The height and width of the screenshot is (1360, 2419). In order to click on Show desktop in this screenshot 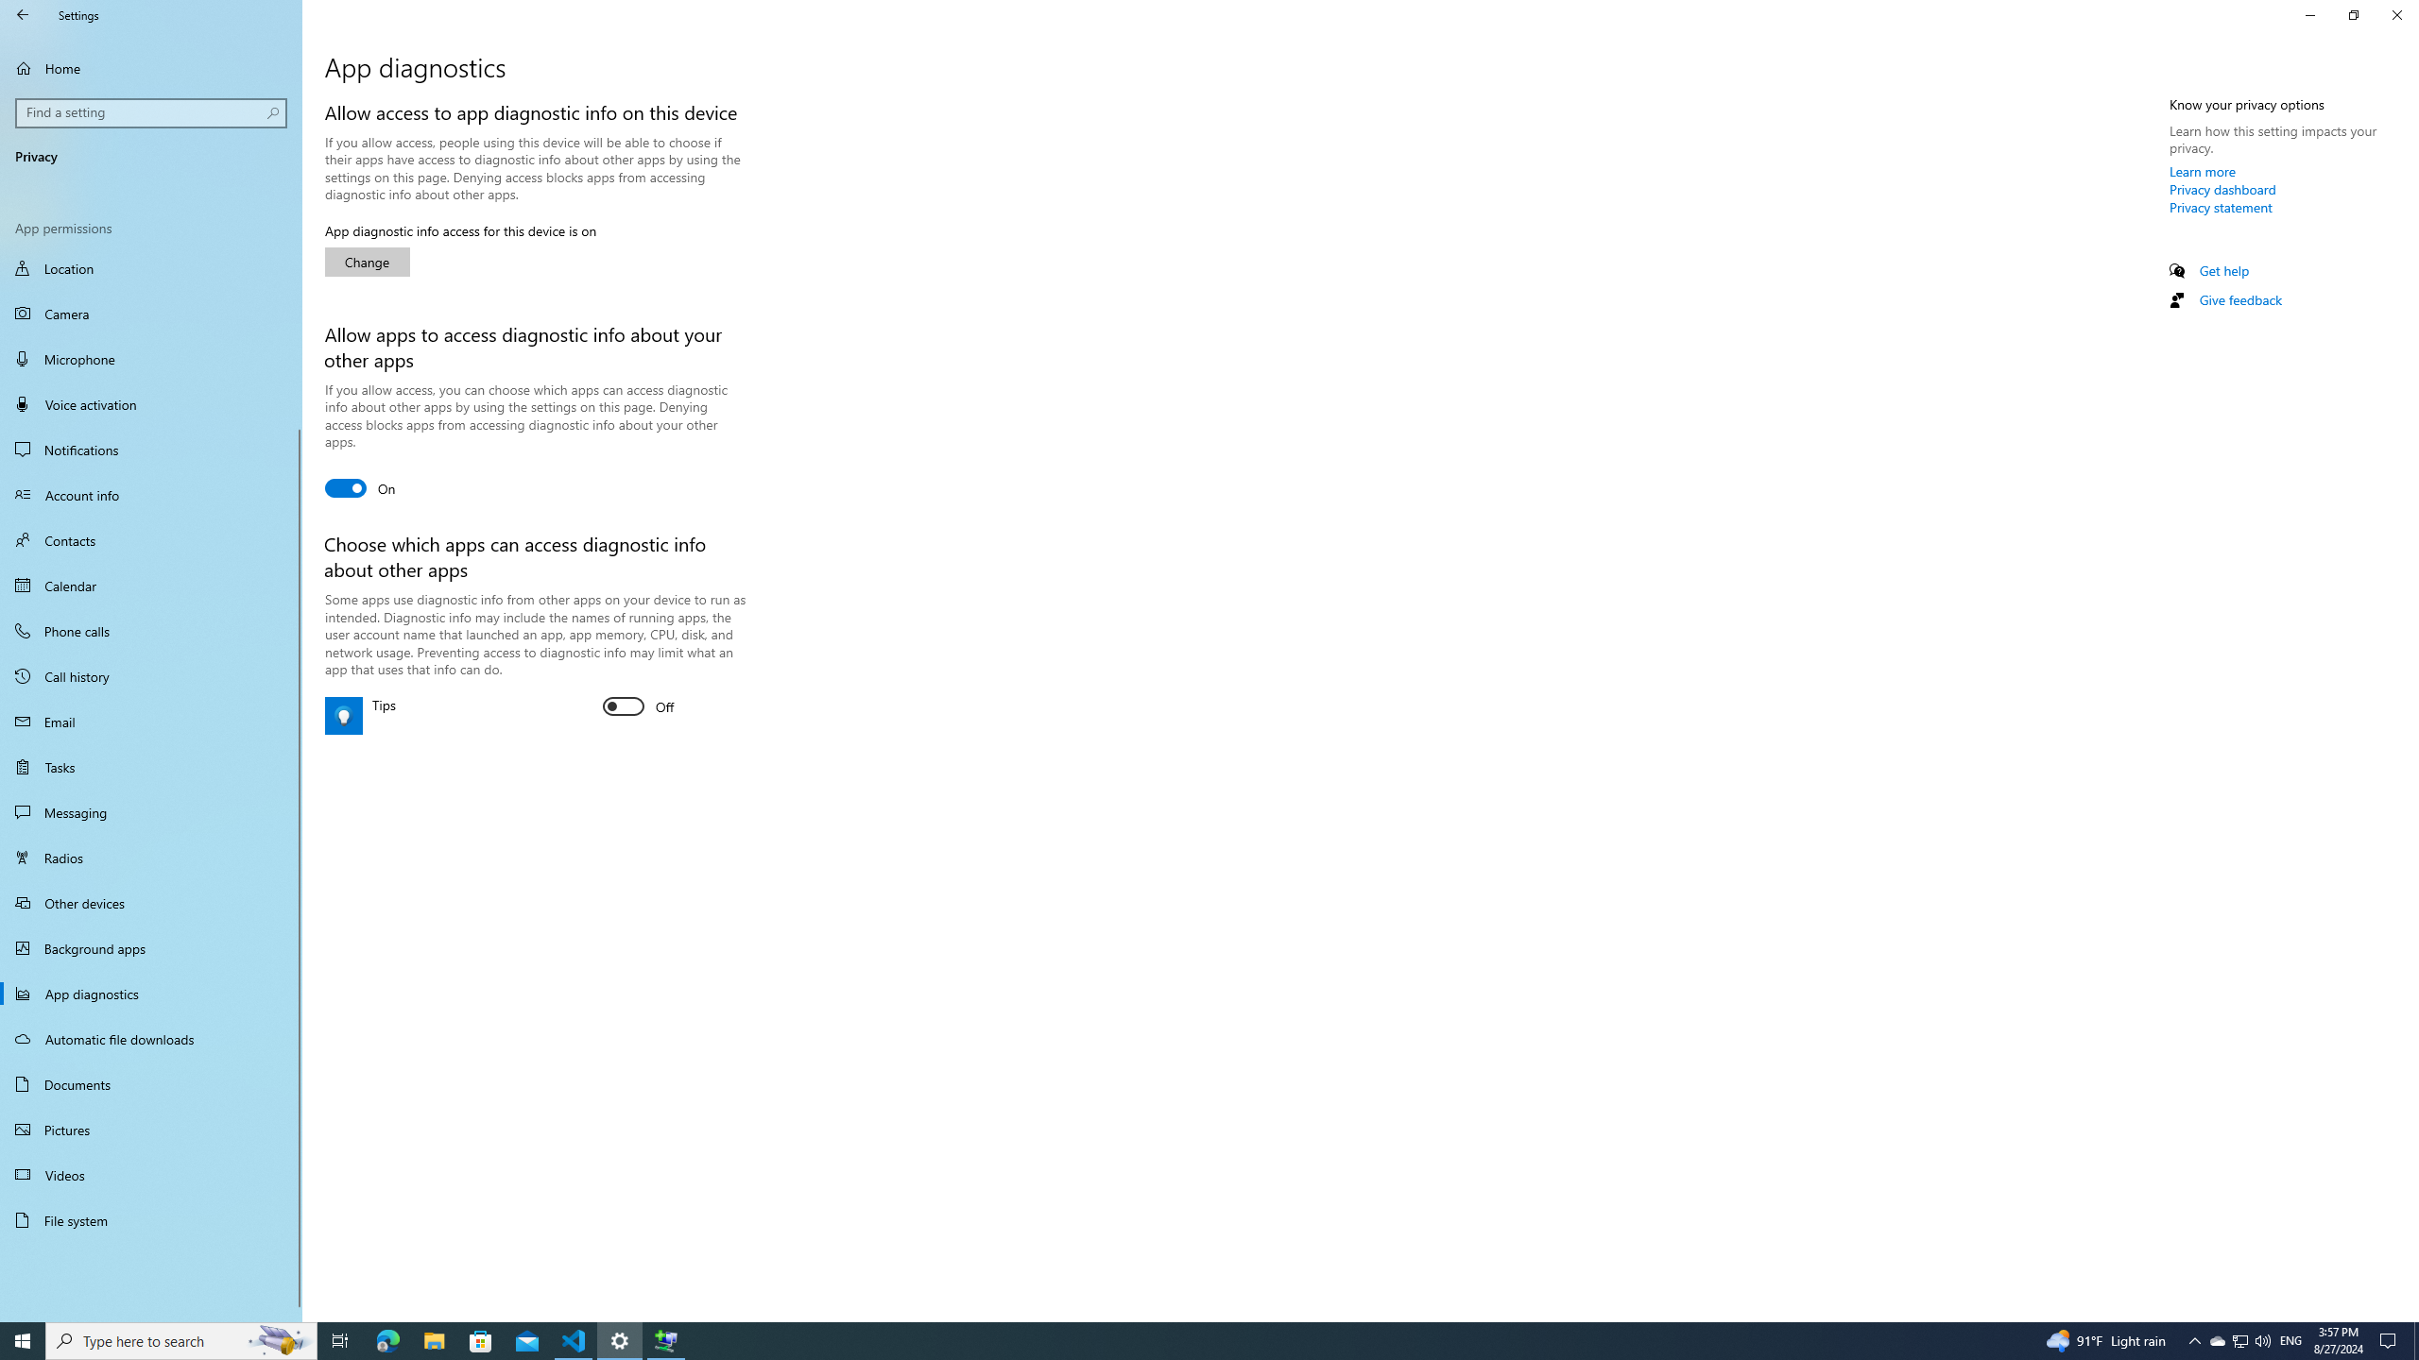, I will do `click(151, 586)`.